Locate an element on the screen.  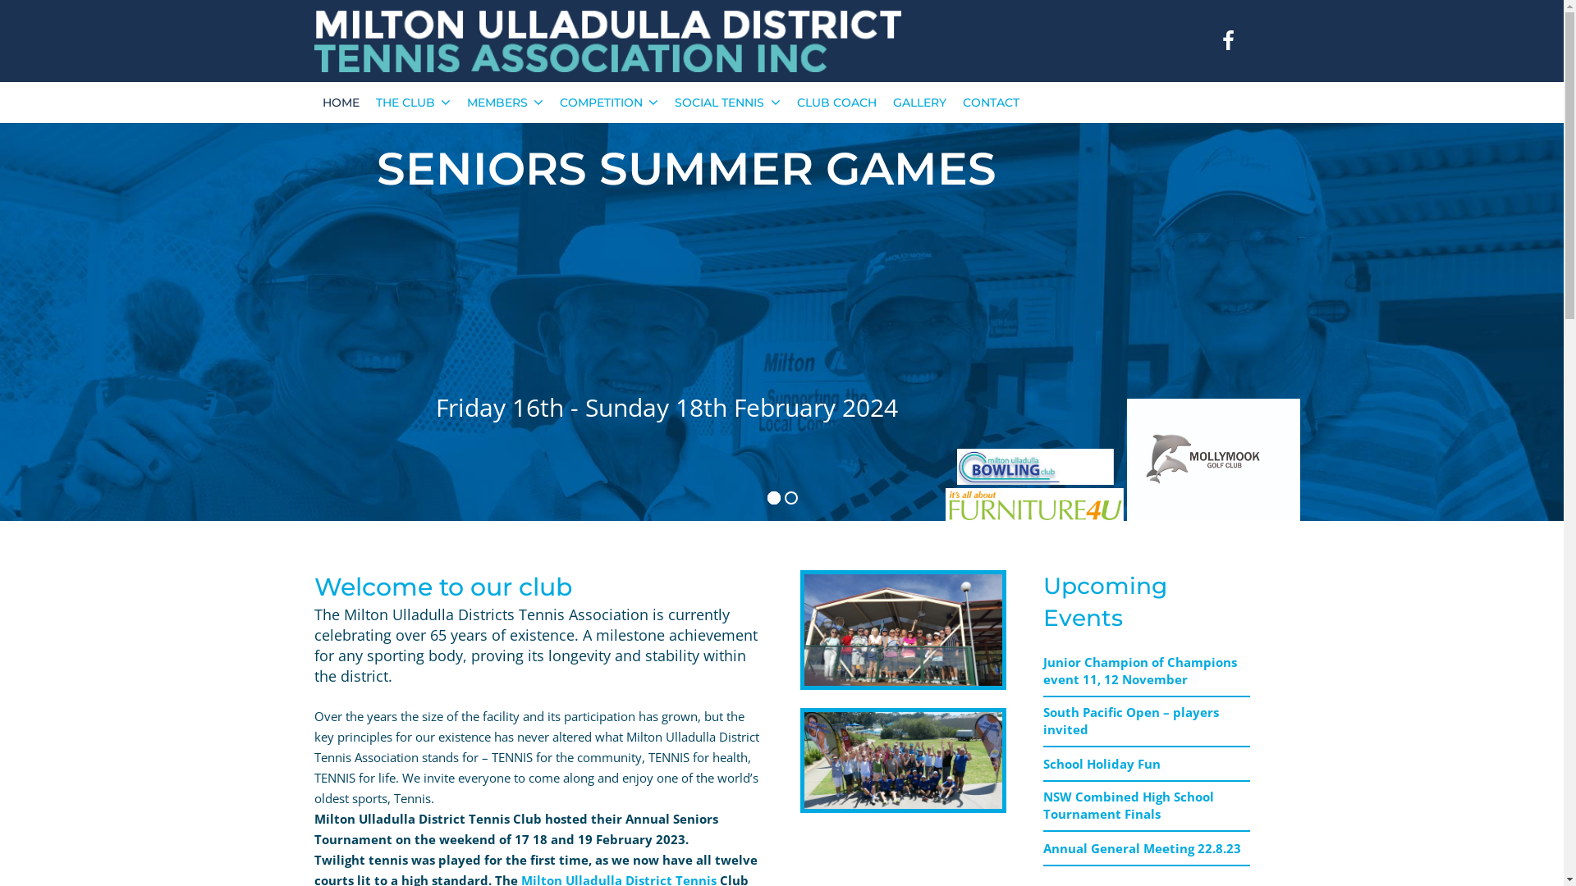
Annual General Meeting 22.8.23 is located at coordinates (1143, 848).